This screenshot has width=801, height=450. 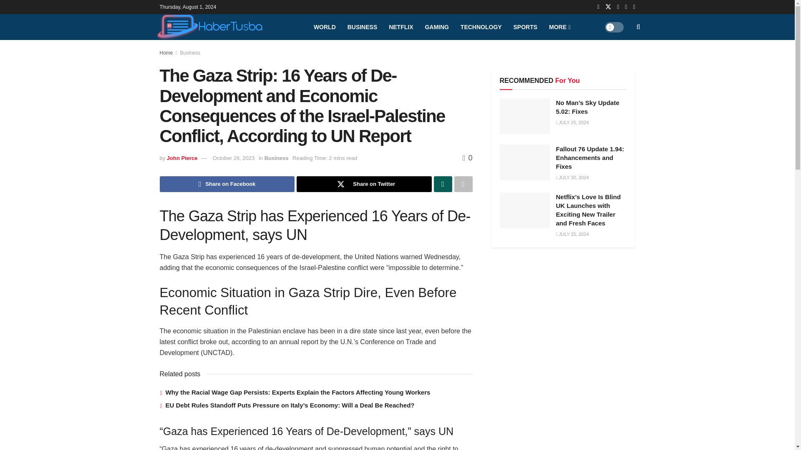 I want to click on GAMING, so click(x=437, y=27).